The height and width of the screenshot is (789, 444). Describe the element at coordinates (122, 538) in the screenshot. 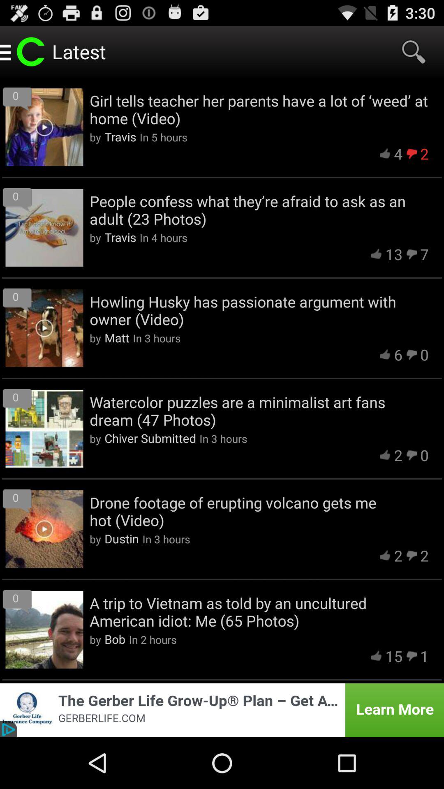

I see `open the icon next to by item` at that location.